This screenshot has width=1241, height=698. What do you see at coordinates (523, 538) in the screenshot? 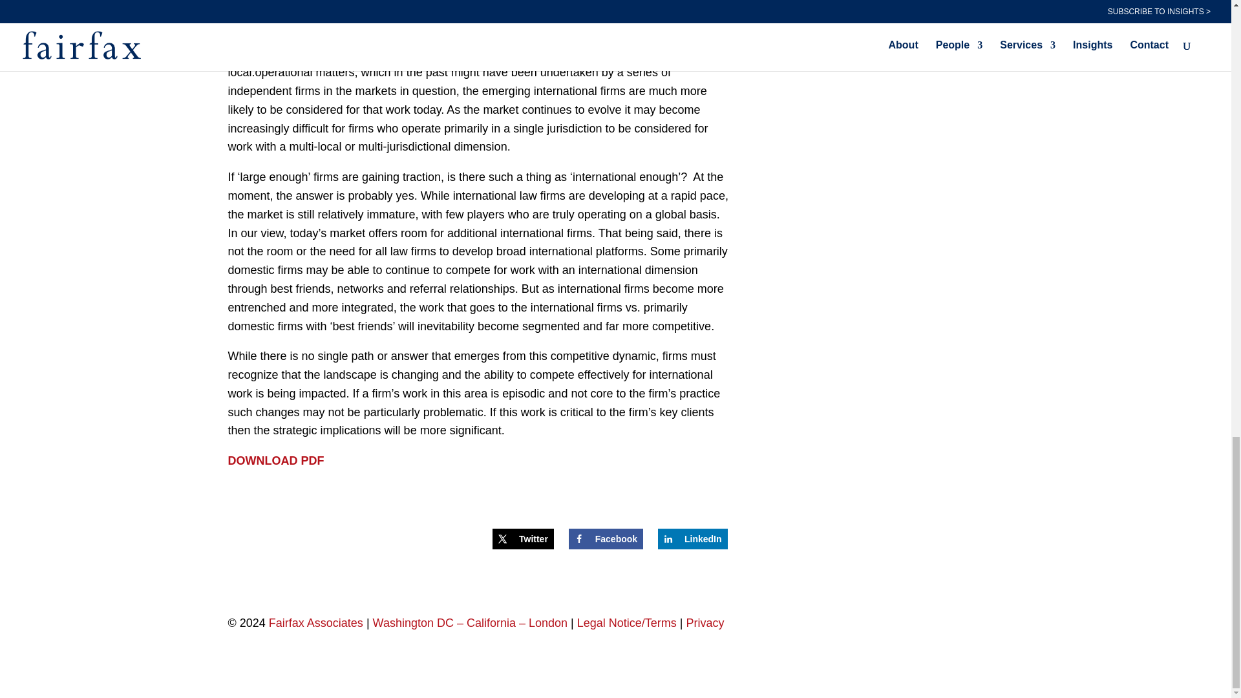
I see `Share on X` at bounding box center [523, 538].